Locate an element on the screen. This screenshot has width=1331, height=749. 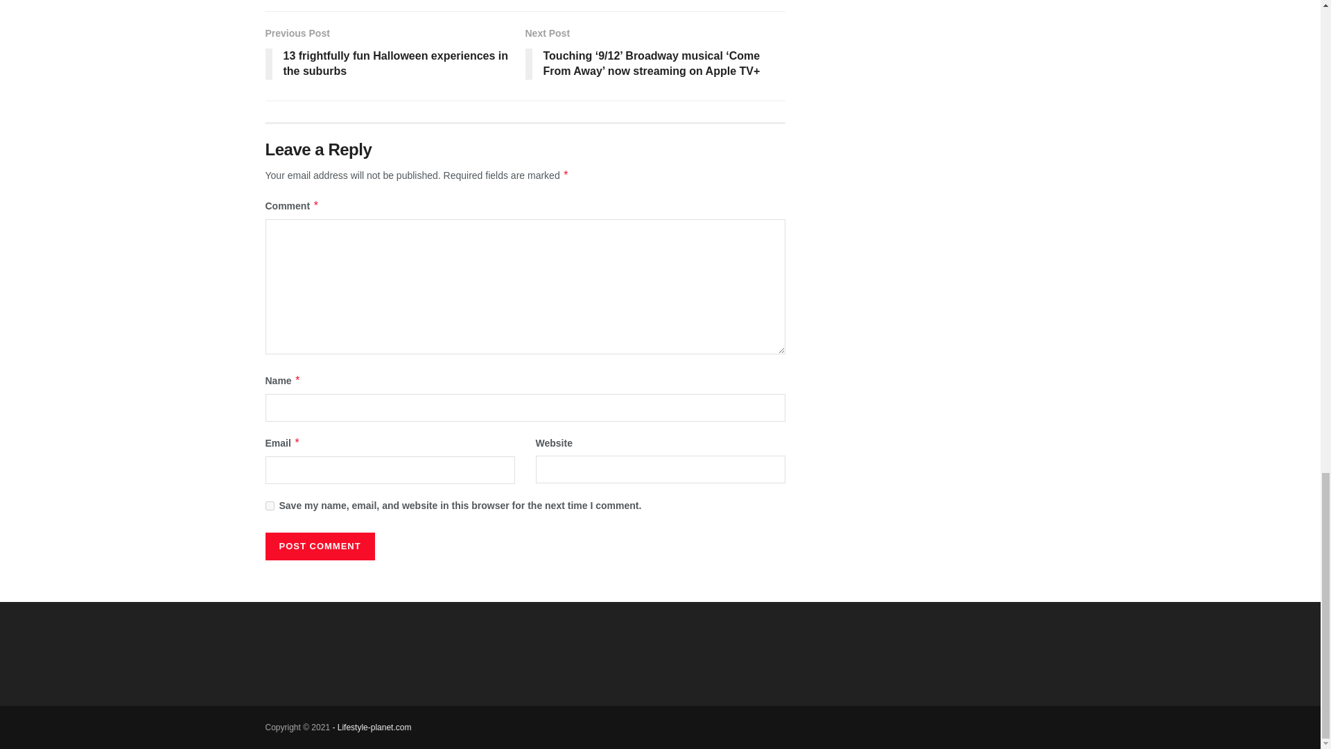
Post Comment is located at coordinates (319, 546).